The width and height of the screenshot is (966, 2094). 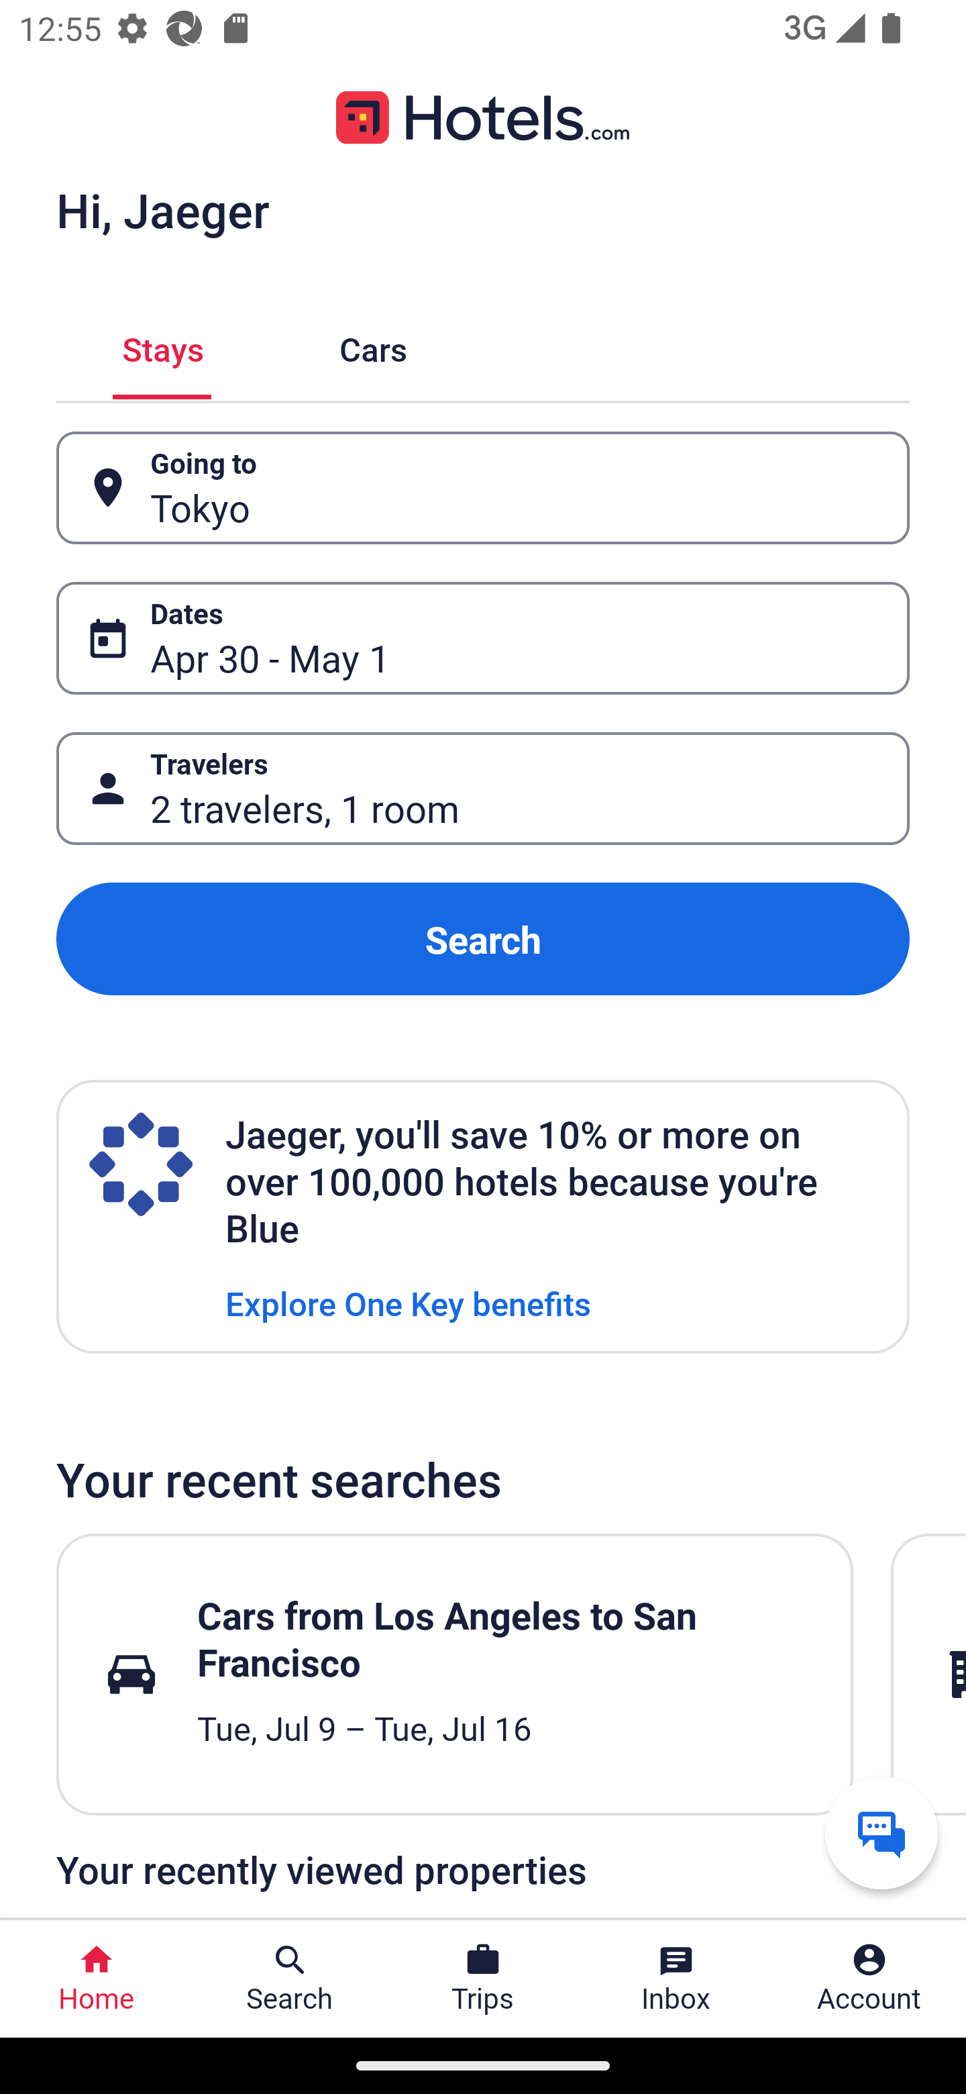 What do you see at coordinates (483, 938) in the screenshot?
I see `Search` at bounding box center [483, 938].